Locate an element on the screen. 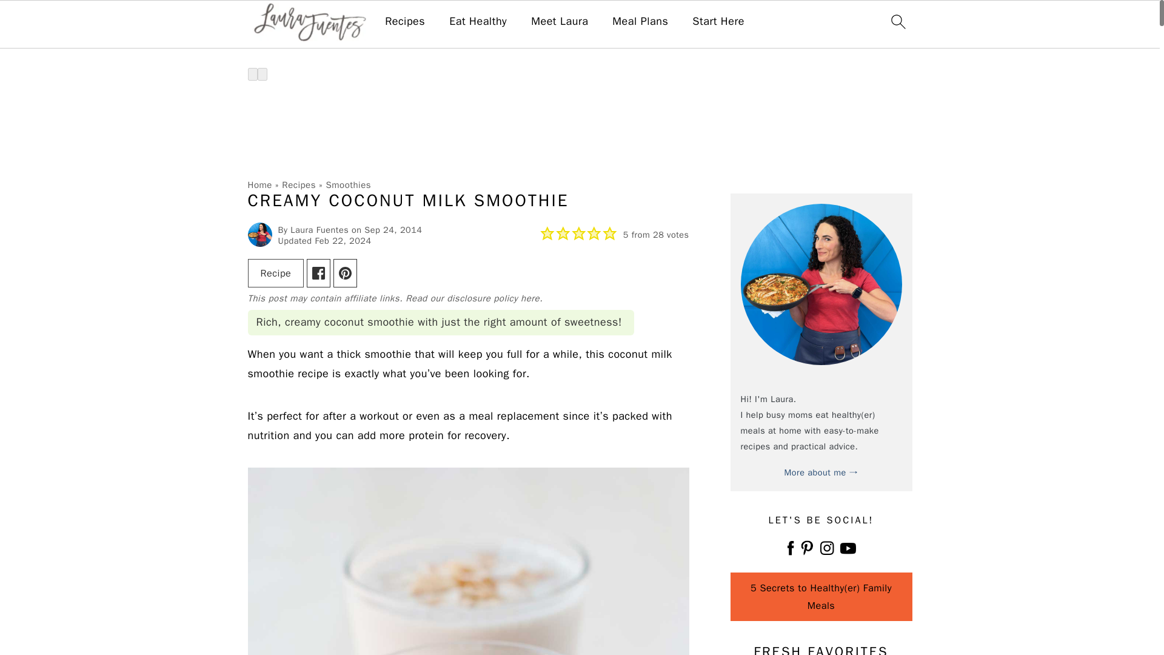  disclosure policy here is located at coordinates (493, 298).